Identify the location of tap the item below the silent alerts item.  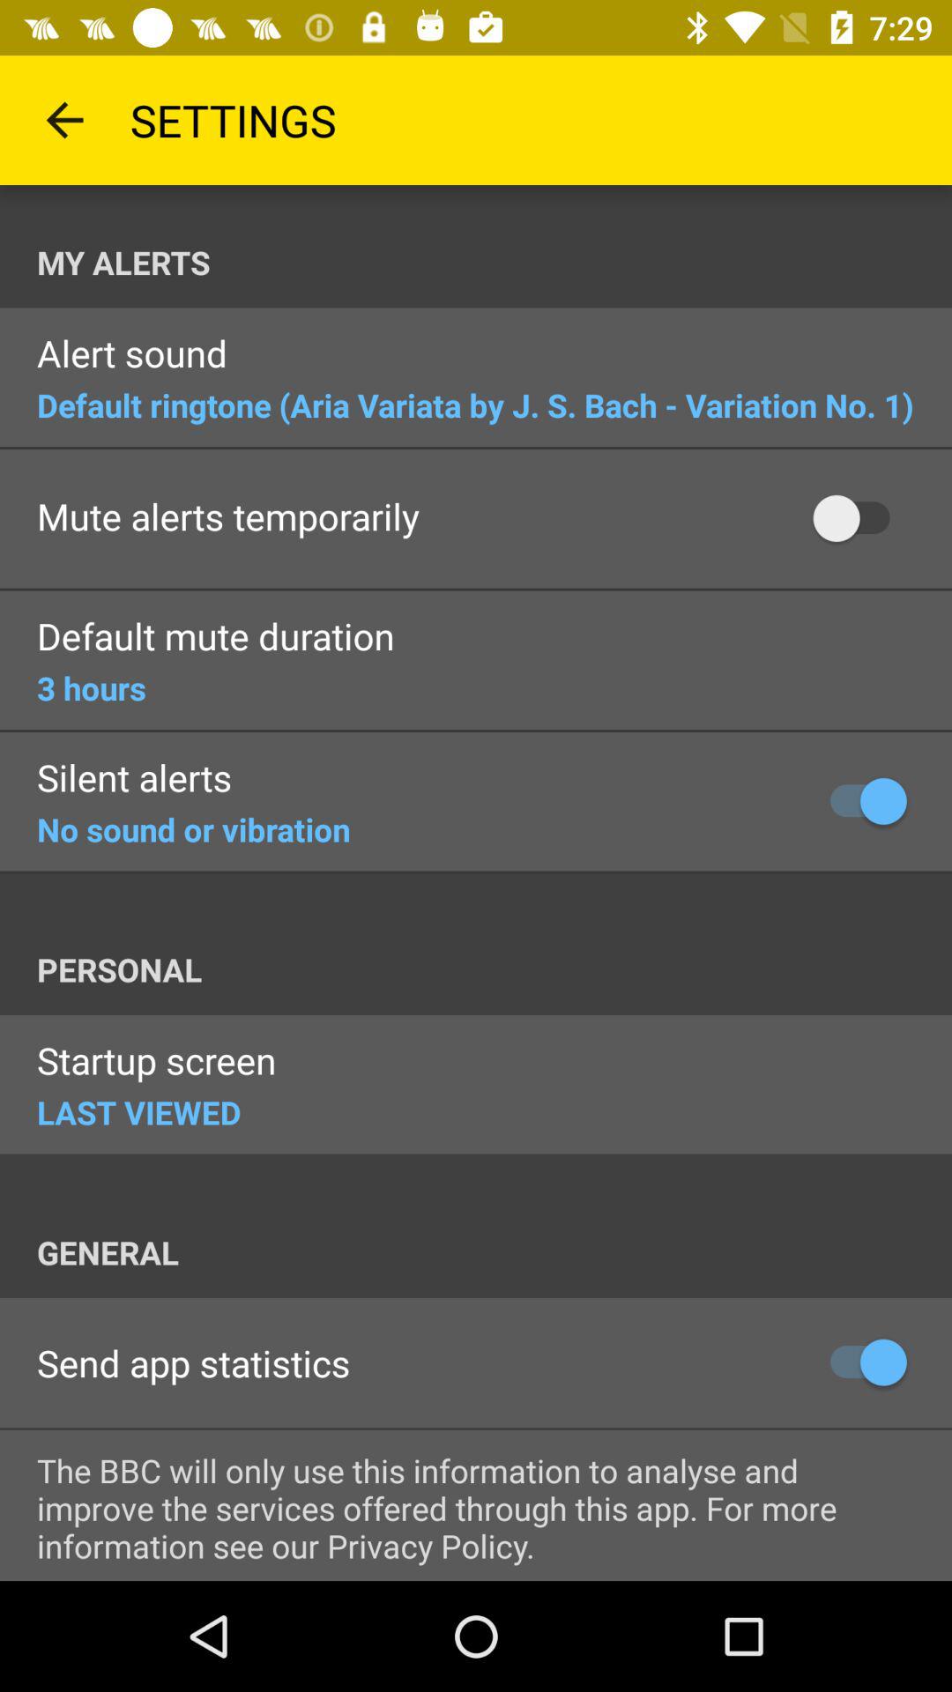
(194, 829).